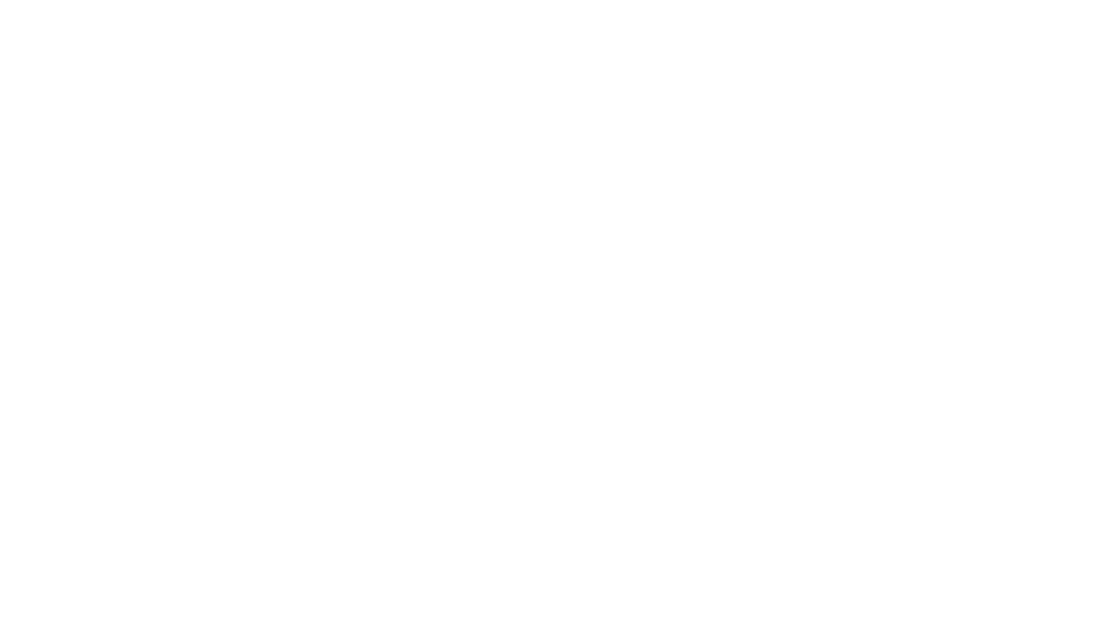 The height and width of the screenshot is (629, 1119). What do you see at coordinates (283, 130) in the screenshot?
I see `Produkten` at bounding box center [283, 130].